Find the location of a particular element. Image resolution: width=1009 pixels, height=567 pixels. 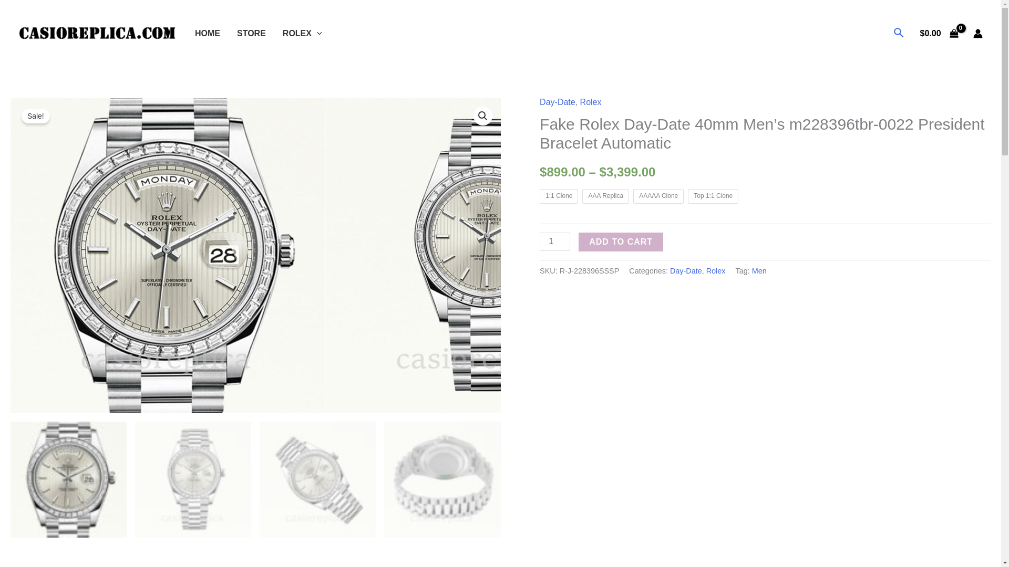

ROLEX is located at coordinates (303, 33).